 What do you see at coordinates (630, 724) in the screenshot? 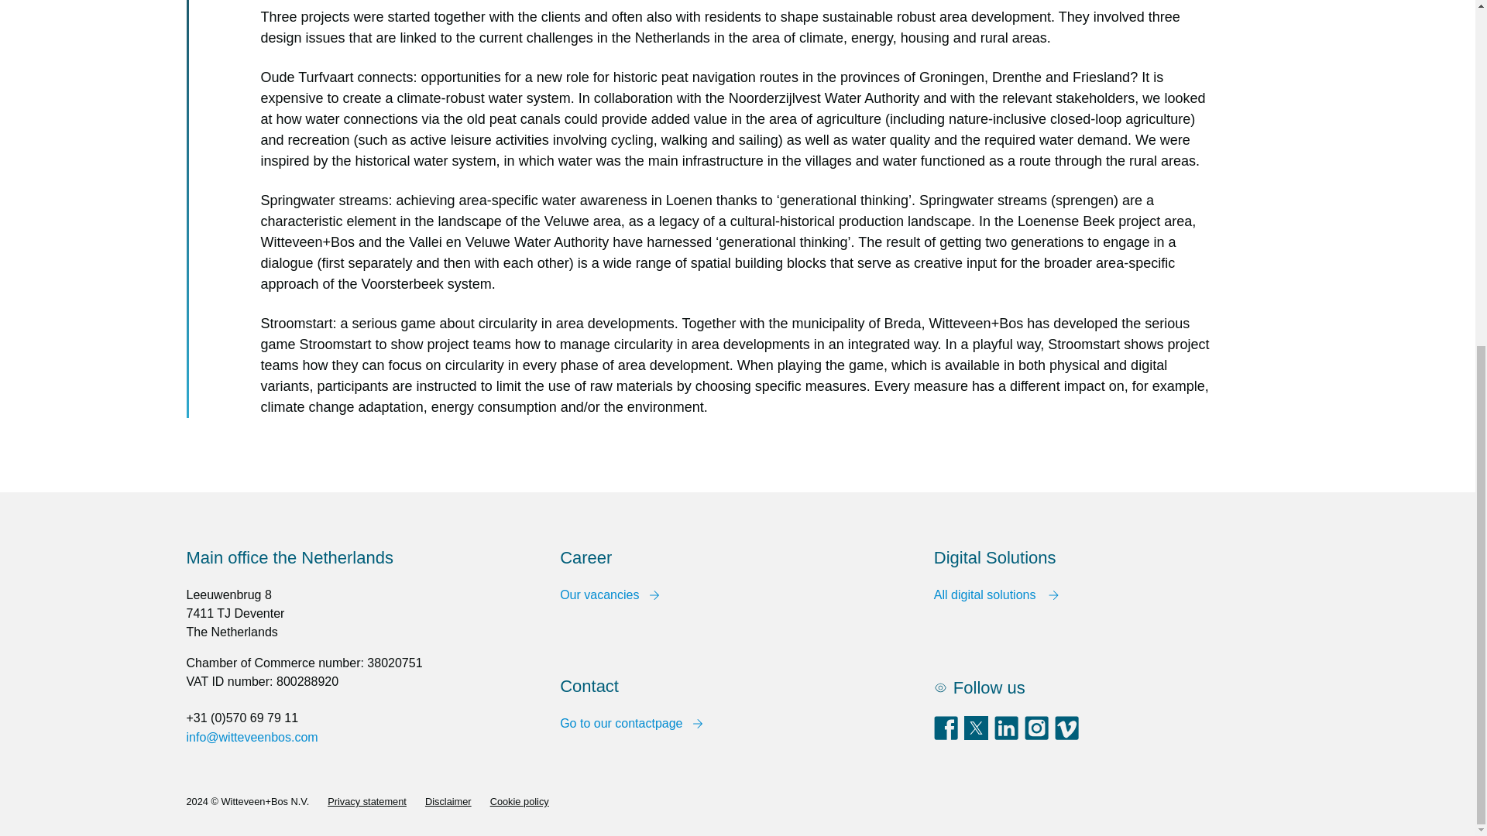
I see `Go to our contactpage` at bounding box center [630, 724].